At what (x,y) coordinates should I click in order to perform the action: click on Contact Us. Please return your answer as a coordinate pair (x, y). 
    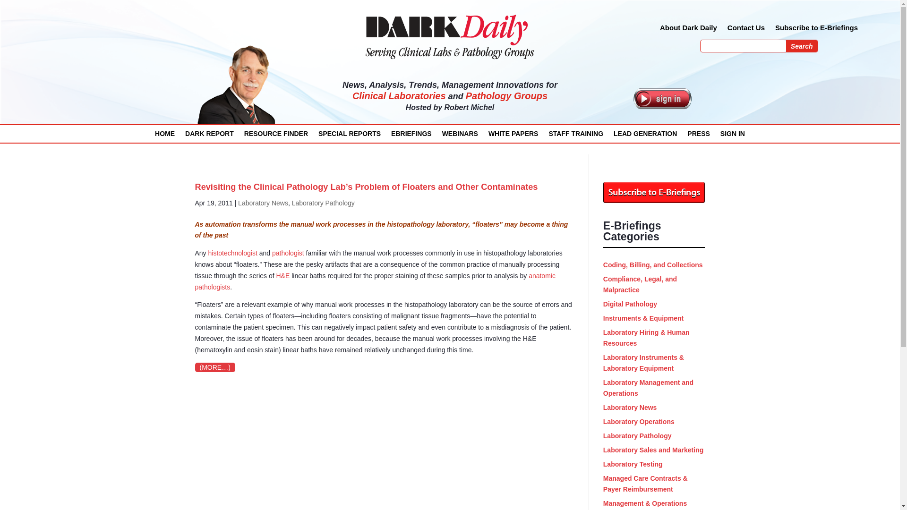
    Looking at the image, I should click on (745, 29).